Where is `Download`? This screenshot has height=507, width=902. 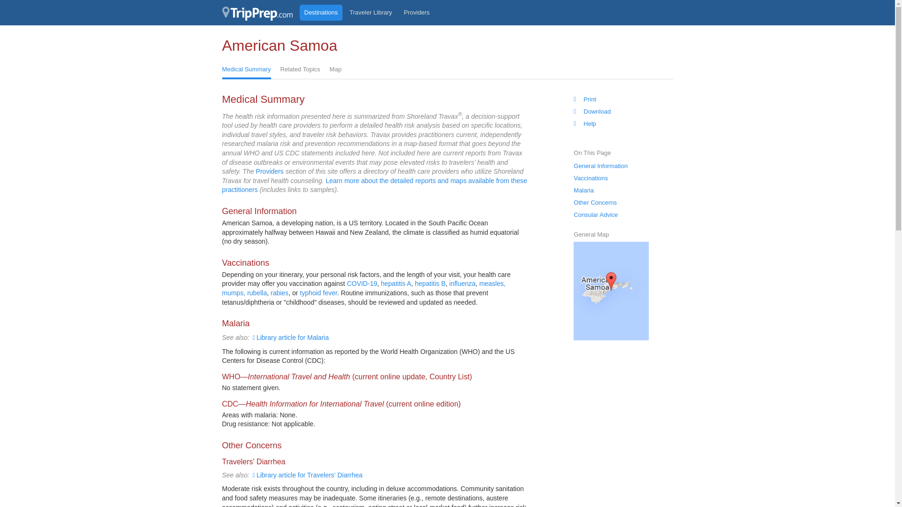
Download is located at coordinates (592, 111).